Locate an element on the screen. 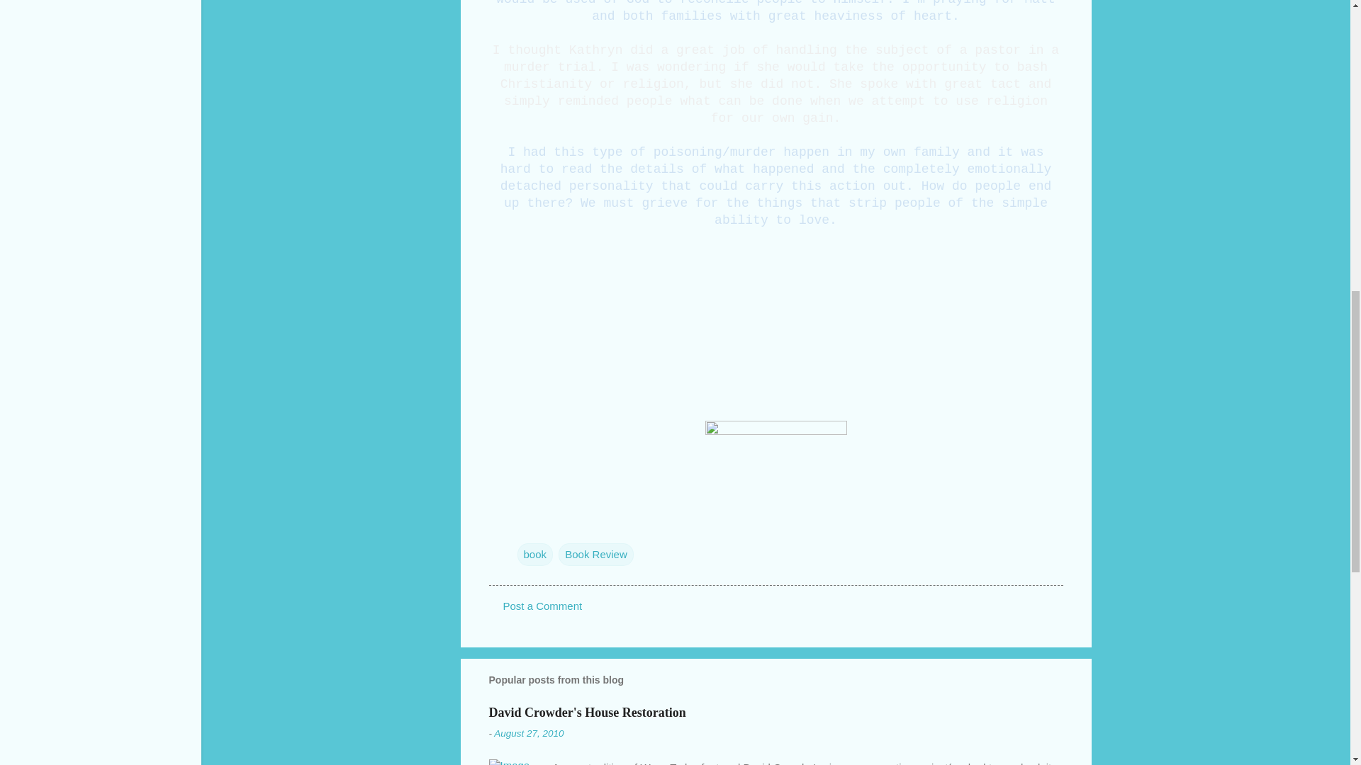 The image size is (1361, 765). permanent link is located at coordinates (528, 734).